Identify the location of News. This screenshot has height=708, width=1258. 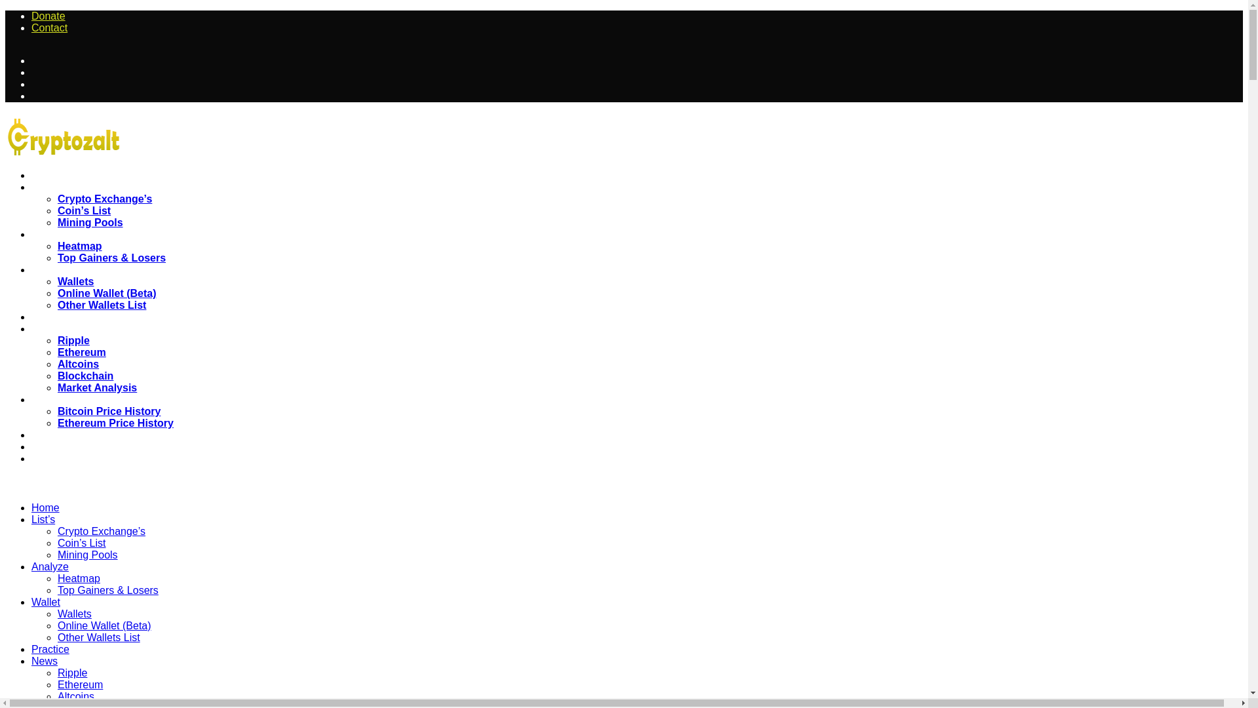
(50, 305).